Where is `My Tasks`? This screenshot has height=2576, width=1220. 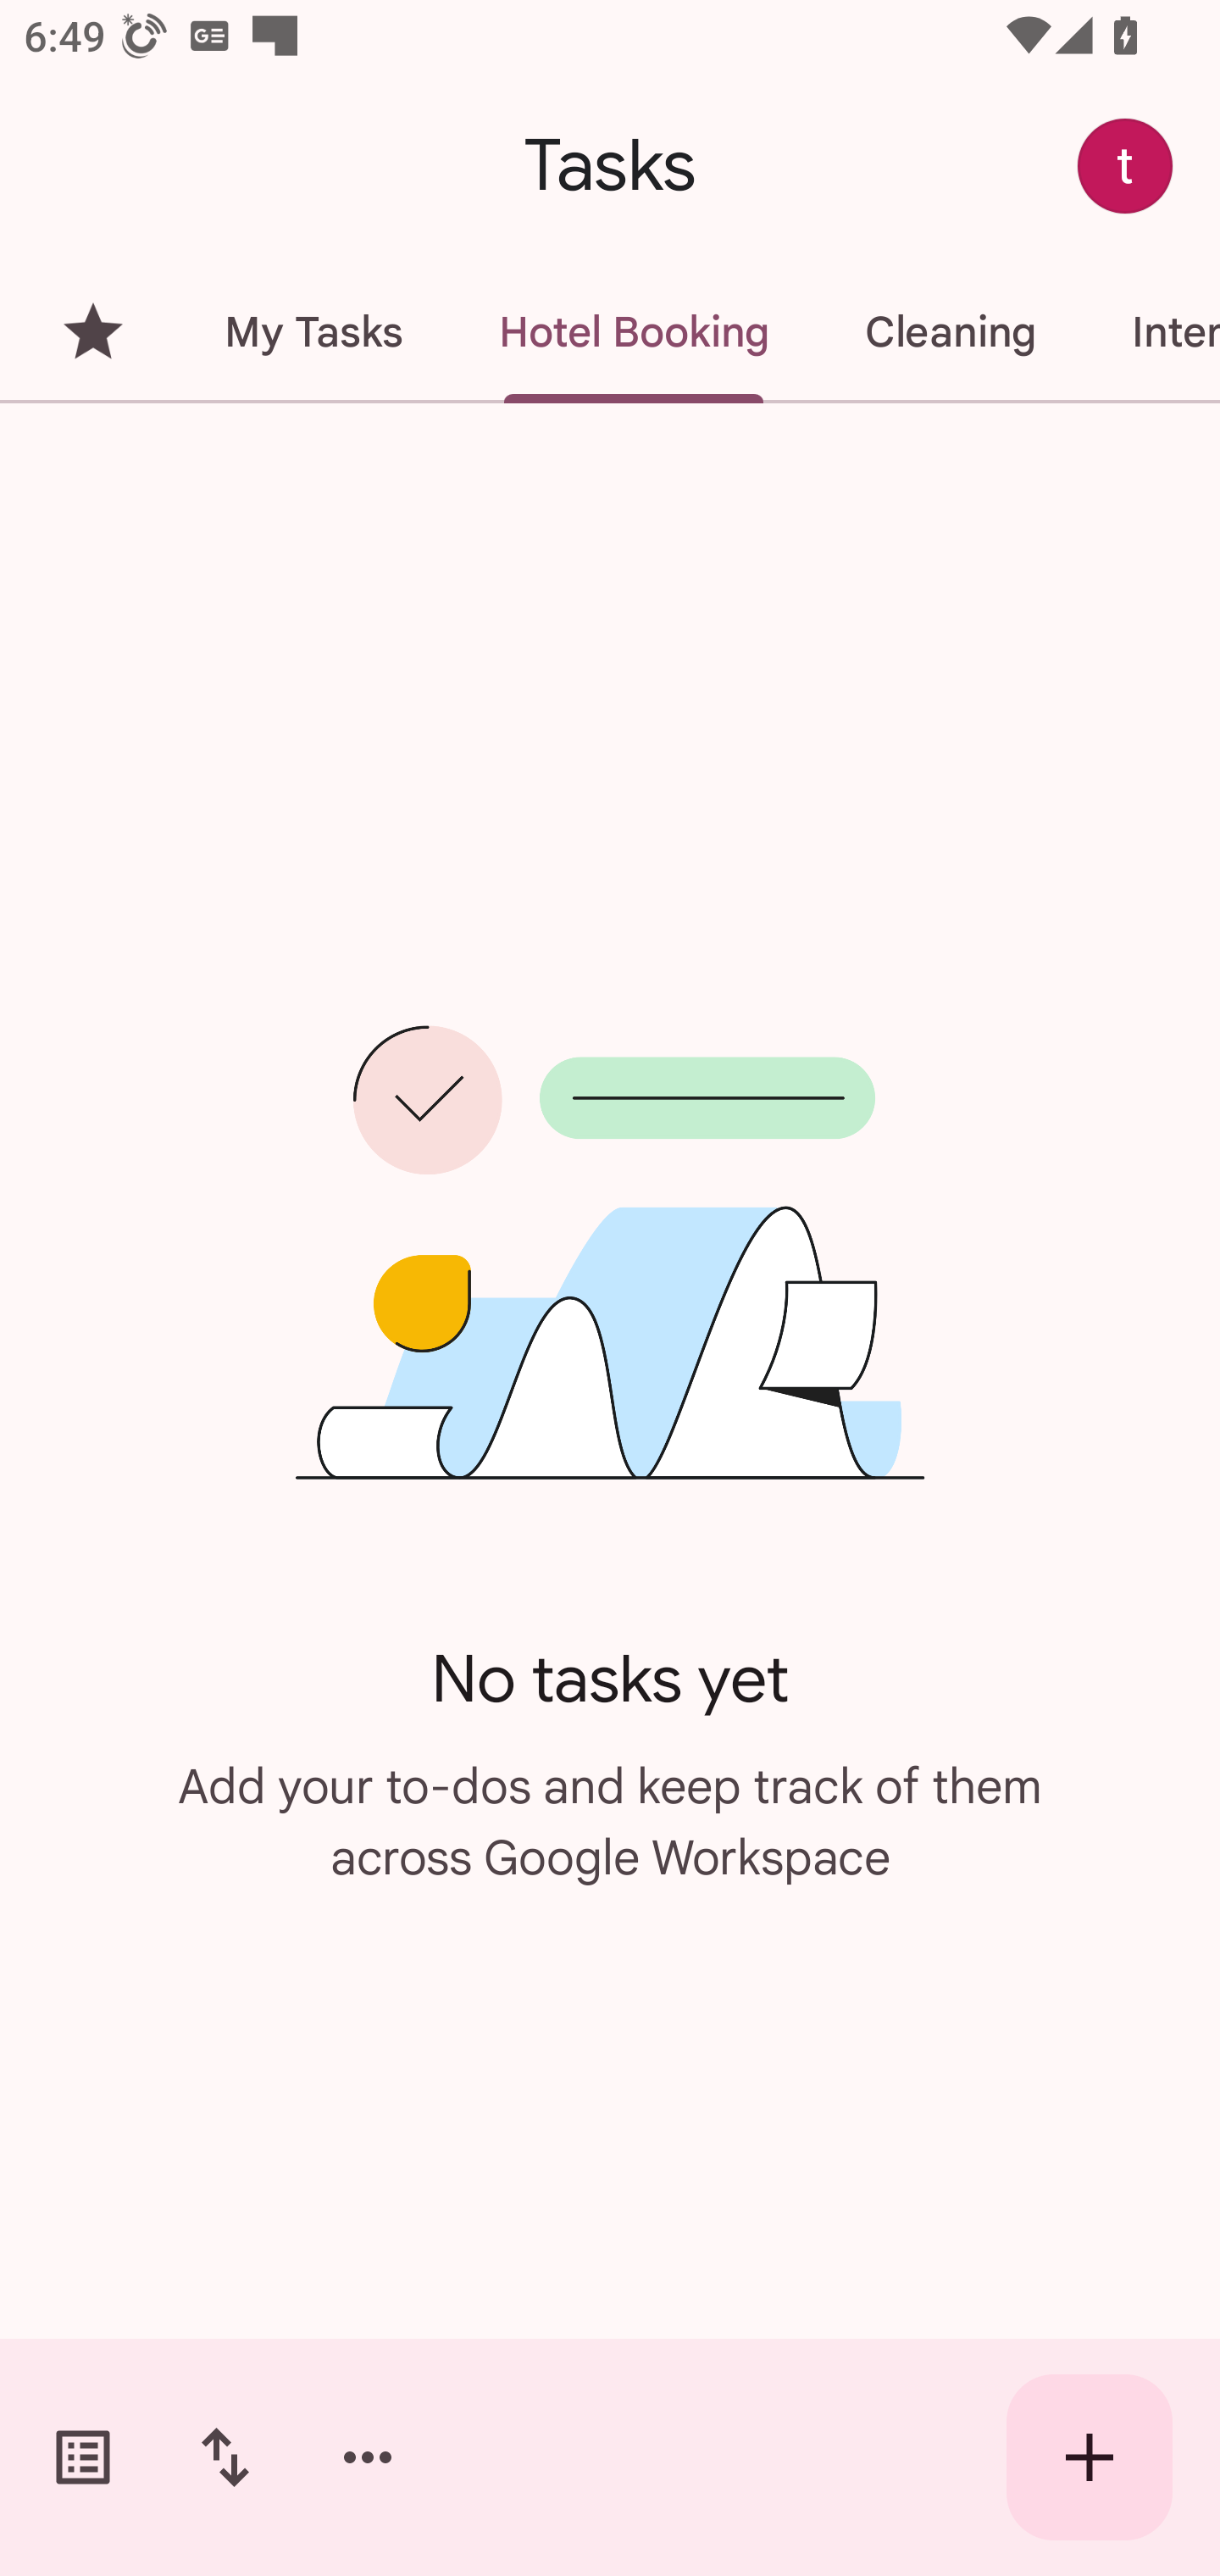 My Tasks is located at coordinates (313, 332).